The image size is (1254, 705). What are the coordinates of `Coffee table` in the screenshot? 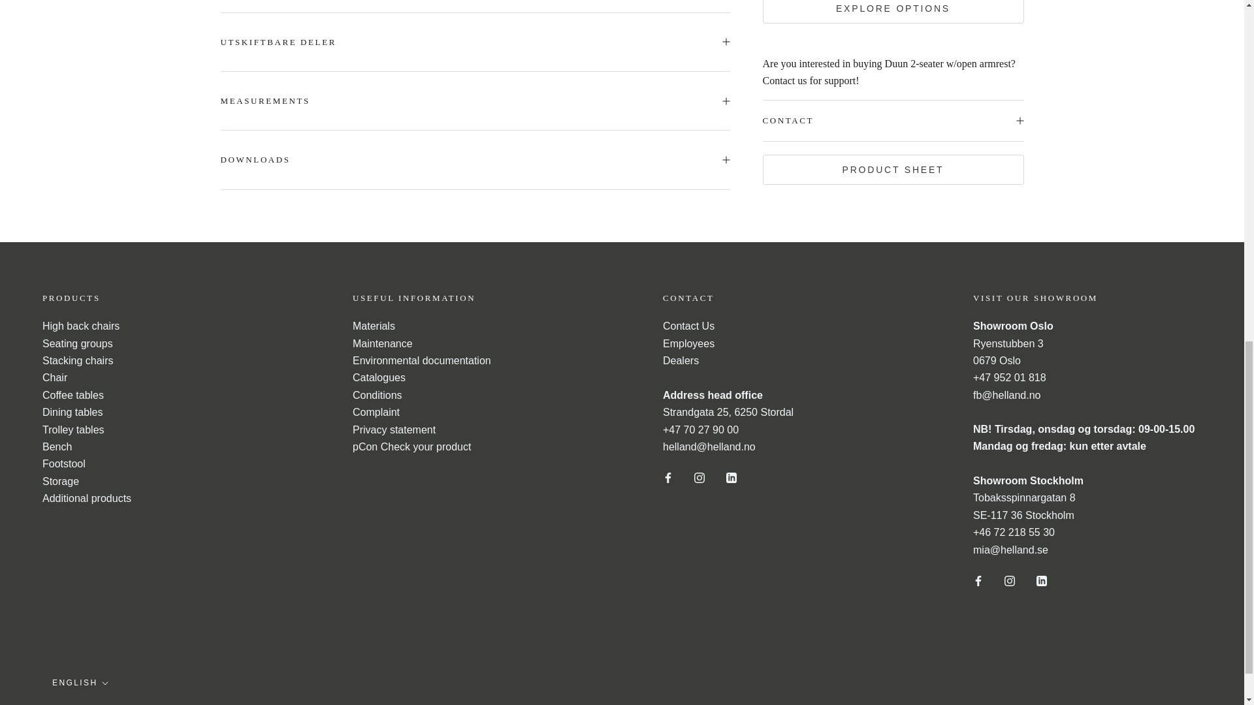 It's located at (73, 396).